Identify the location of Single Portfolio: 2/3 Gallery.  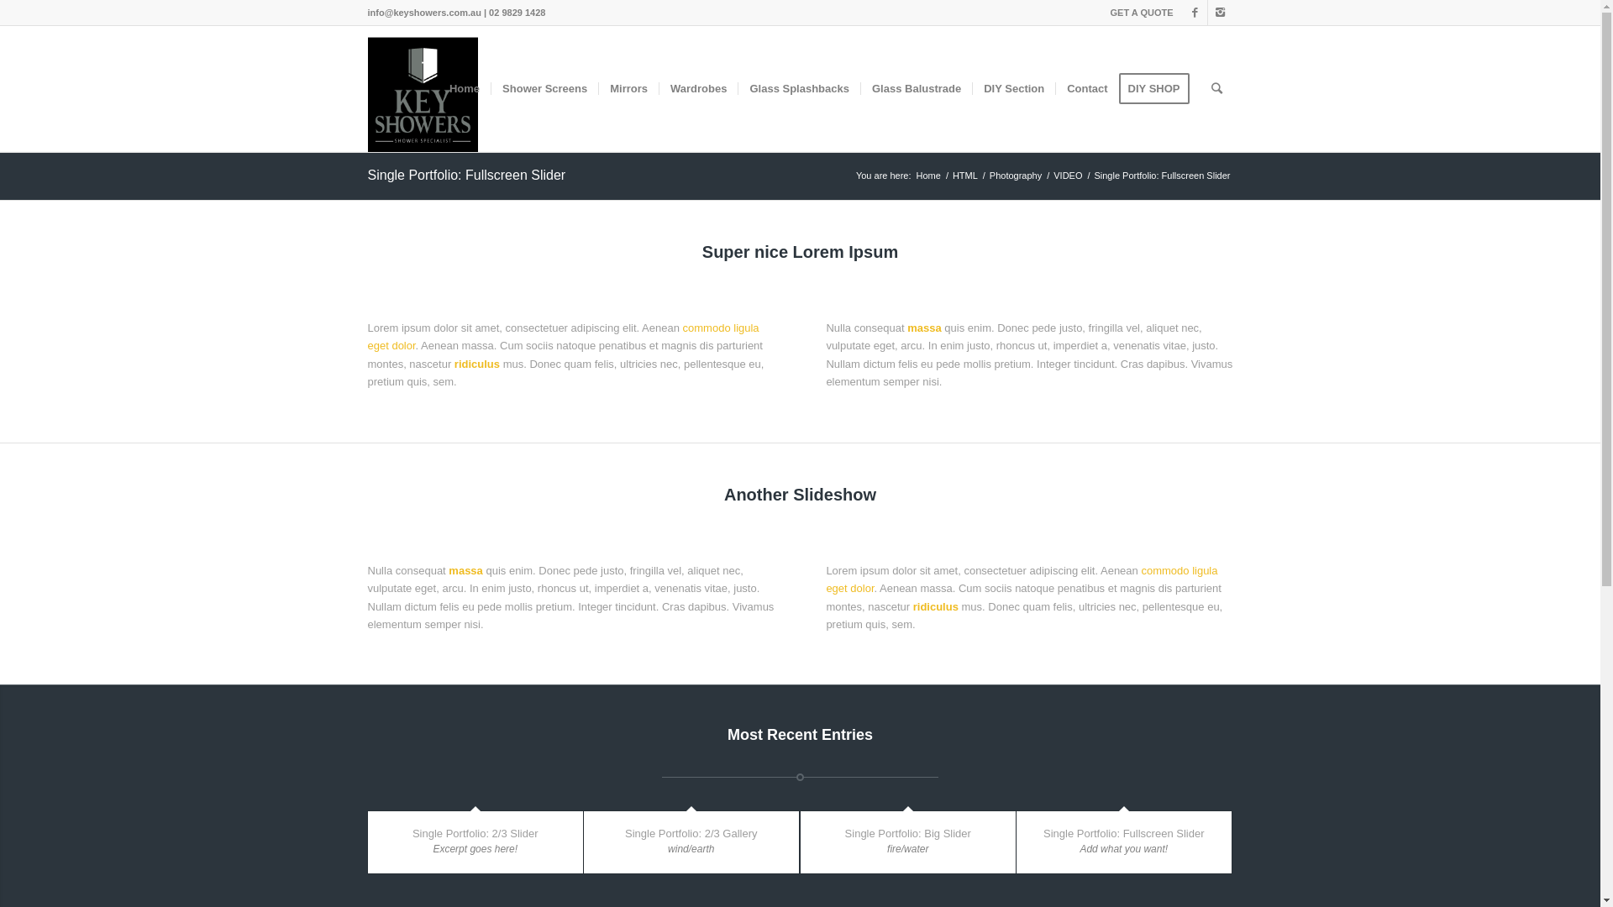
(691, 833).